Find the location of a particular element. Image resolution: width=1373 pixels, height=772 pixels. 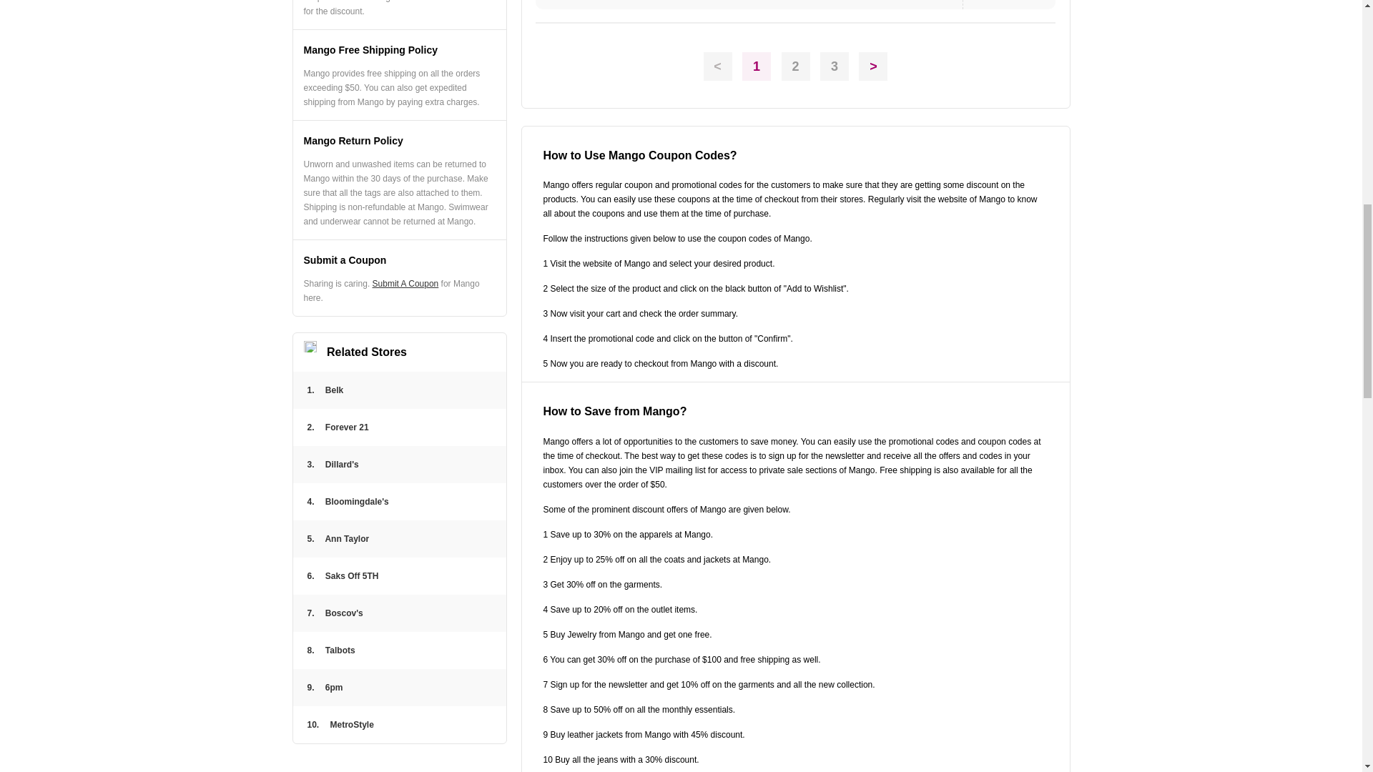

10. MetroStyle is located at coordinates (399, 725).